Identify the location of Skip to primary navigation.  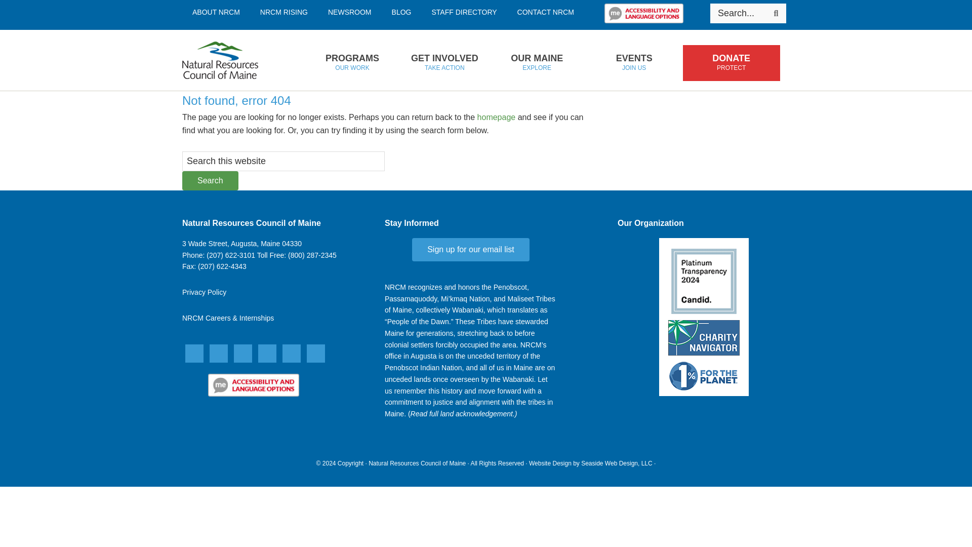
(464, 12).